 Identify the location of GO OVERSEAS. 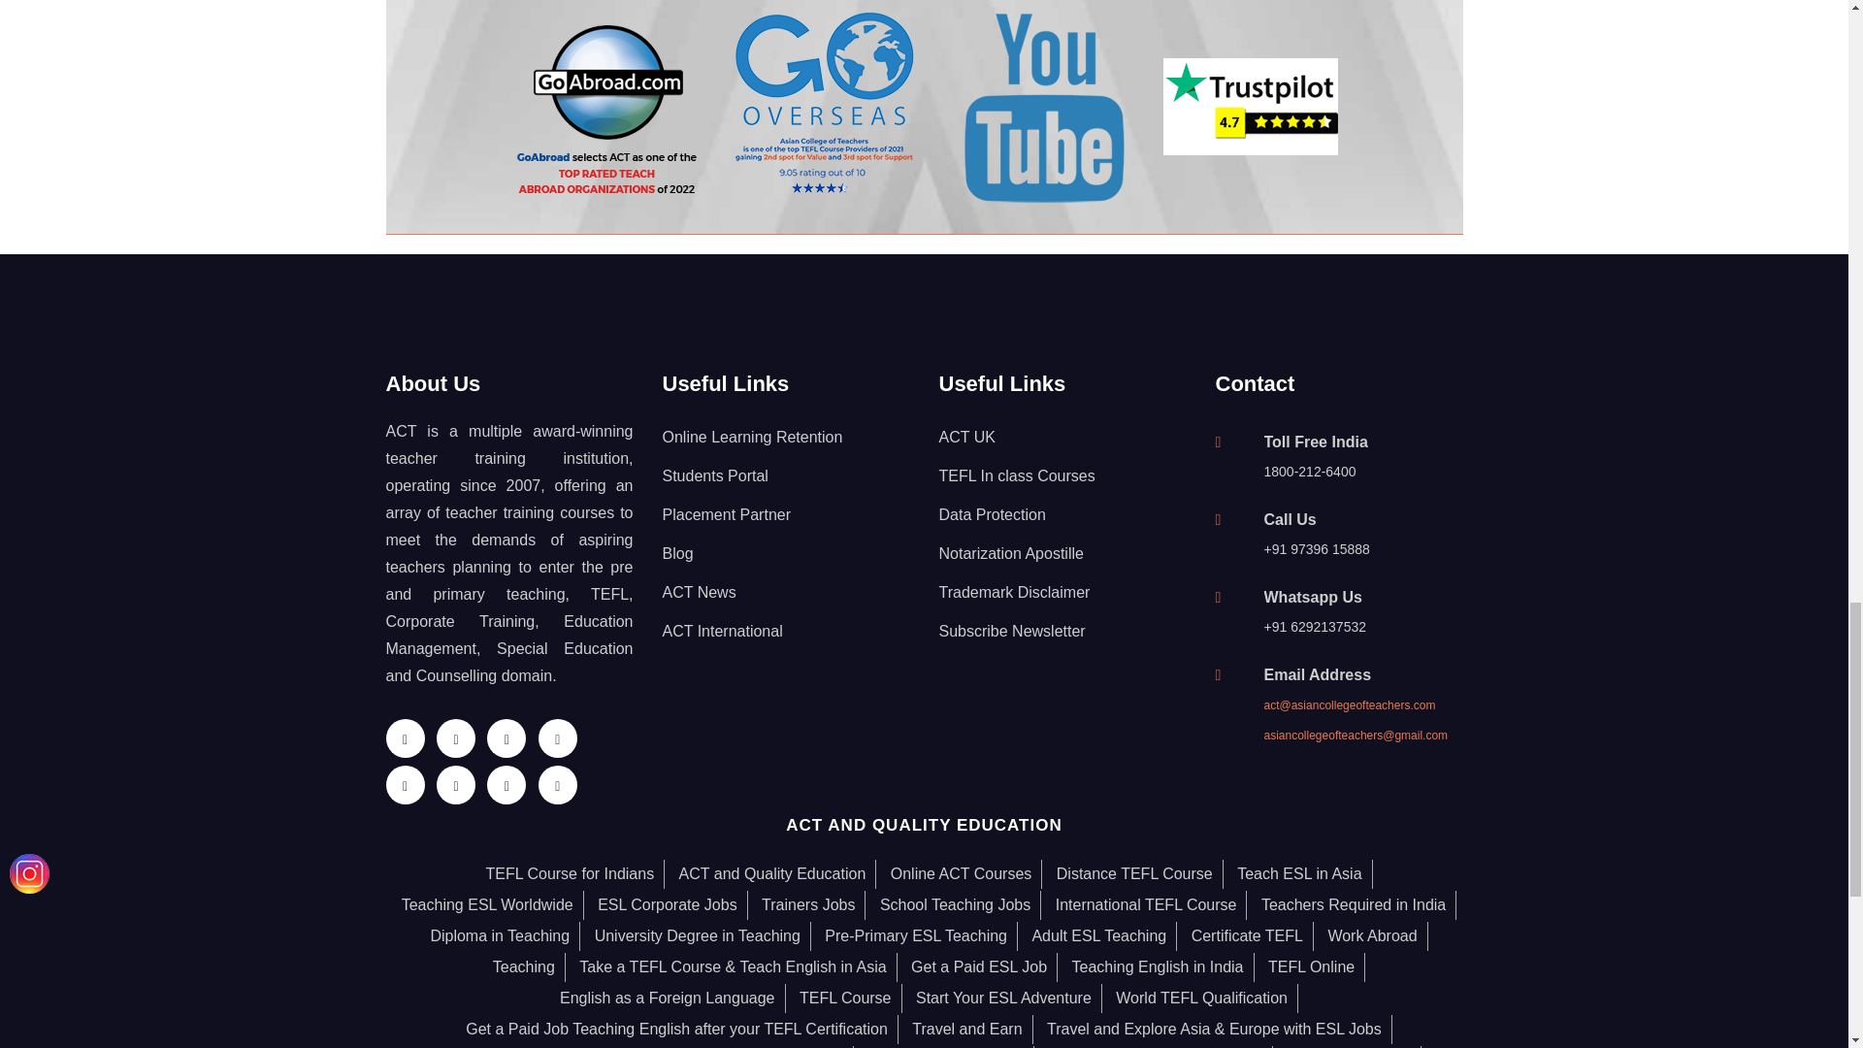
(825, 106).